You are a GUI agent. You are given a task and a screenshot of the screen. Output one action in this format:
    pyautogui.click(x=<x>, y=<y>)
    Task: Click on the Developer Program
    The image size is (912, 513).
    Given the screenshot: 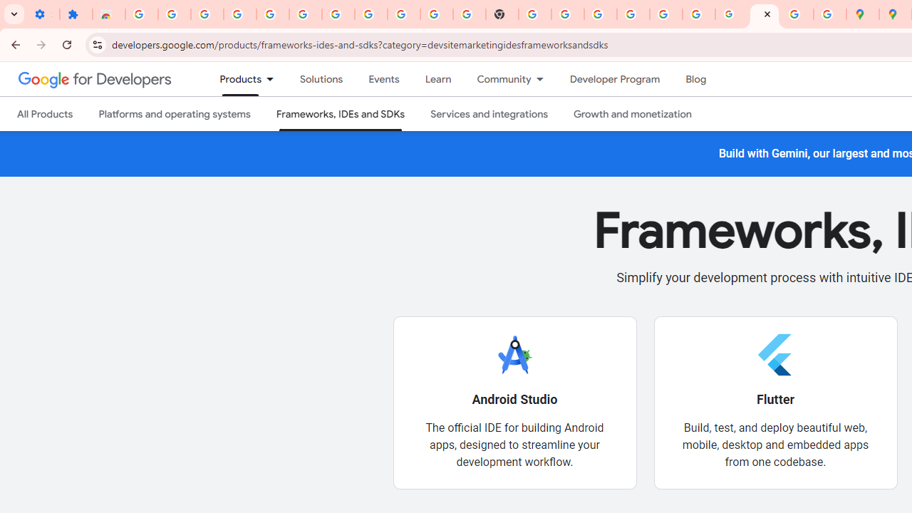 What is the action you would take?
    pyautogui.click(x=614, y=79)
    